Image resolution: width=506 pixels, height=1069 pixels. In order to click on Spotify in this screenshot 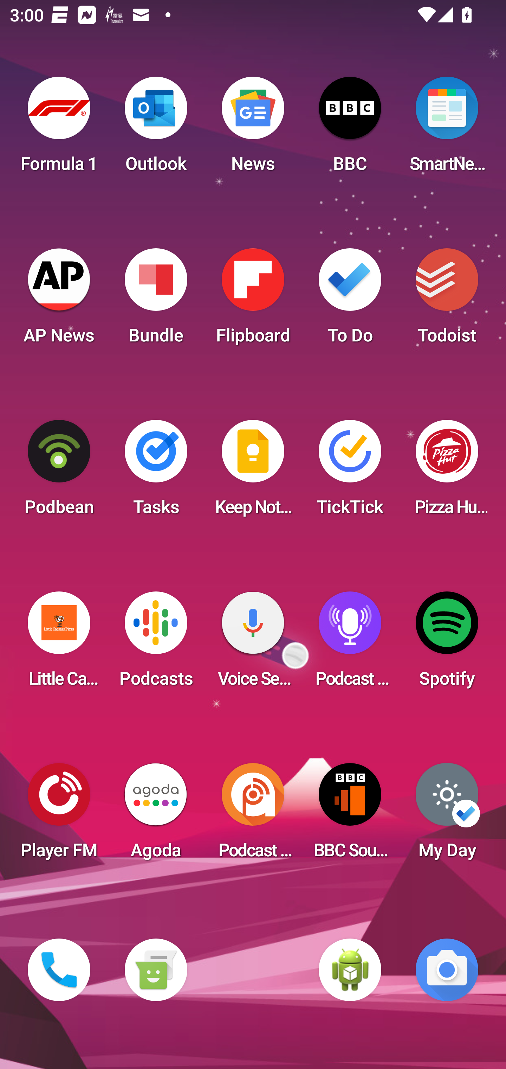, I will do `click(447, 644)`.